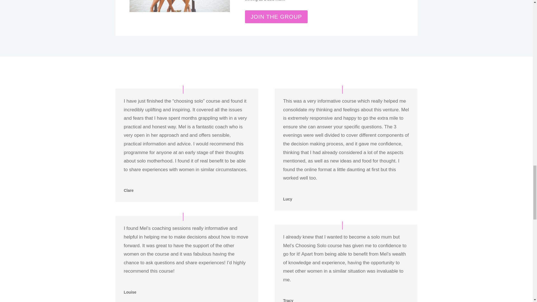 The width and height of the screenshot is (537, 302). What do you see at coordinates (180, 6) in the screenshot?
I see `ben-white-s1ihVBg5tbI-unsplash` at bounding box center [180, 6].